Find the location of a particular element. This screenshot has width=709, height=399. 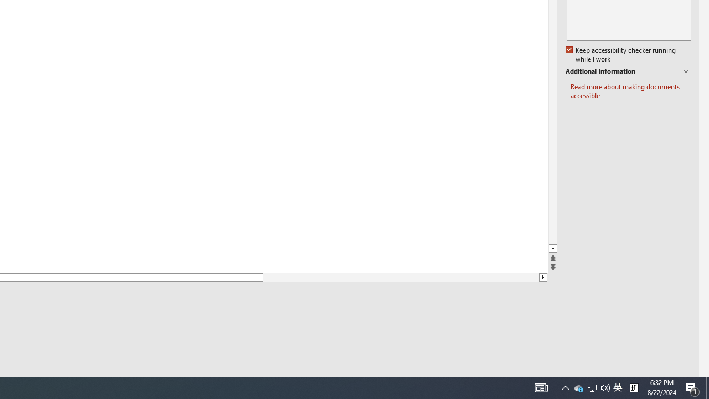

Menu On is located at coordinates (494, 383).